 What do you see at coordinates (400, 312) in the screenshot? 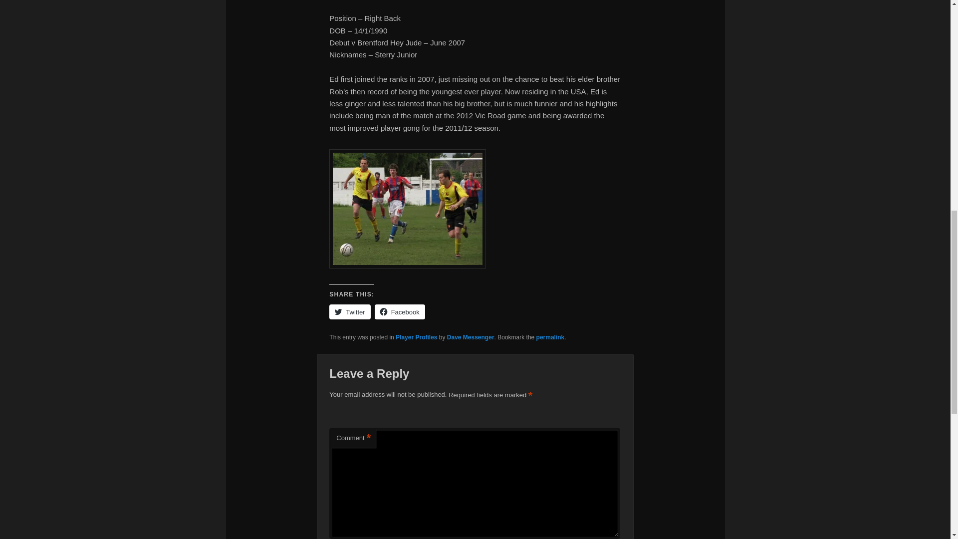
I see `Click to share on Facebook` at bounding box center [400, 312].